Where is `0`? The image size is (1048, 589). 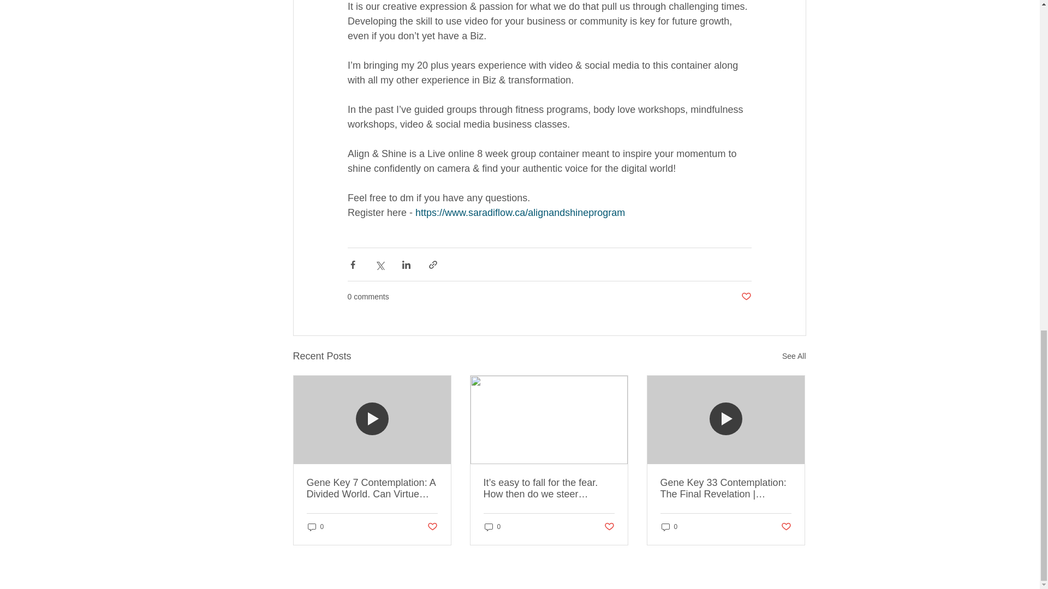
0 is located at coordinates (315, 527).